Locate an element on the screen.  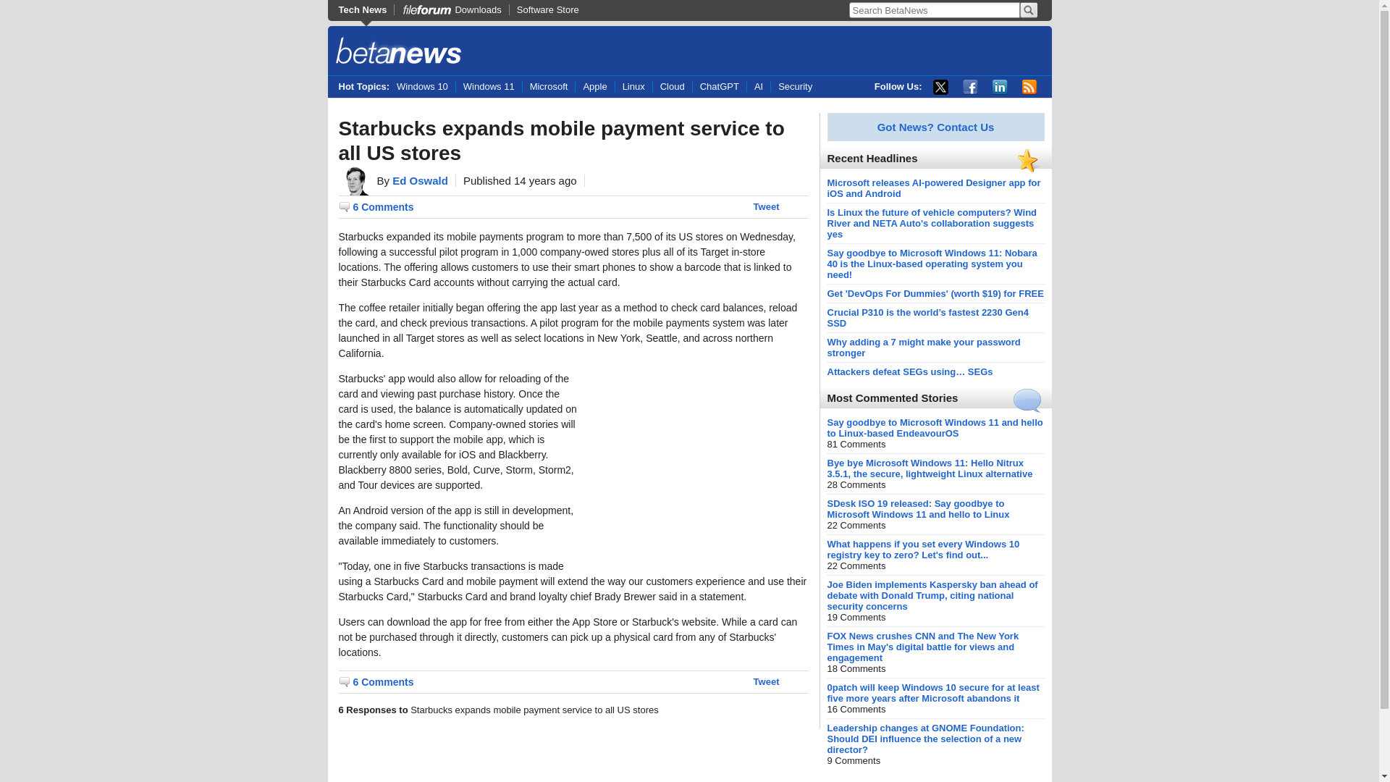
Ed Oswald is located at coordinates (420, 180).